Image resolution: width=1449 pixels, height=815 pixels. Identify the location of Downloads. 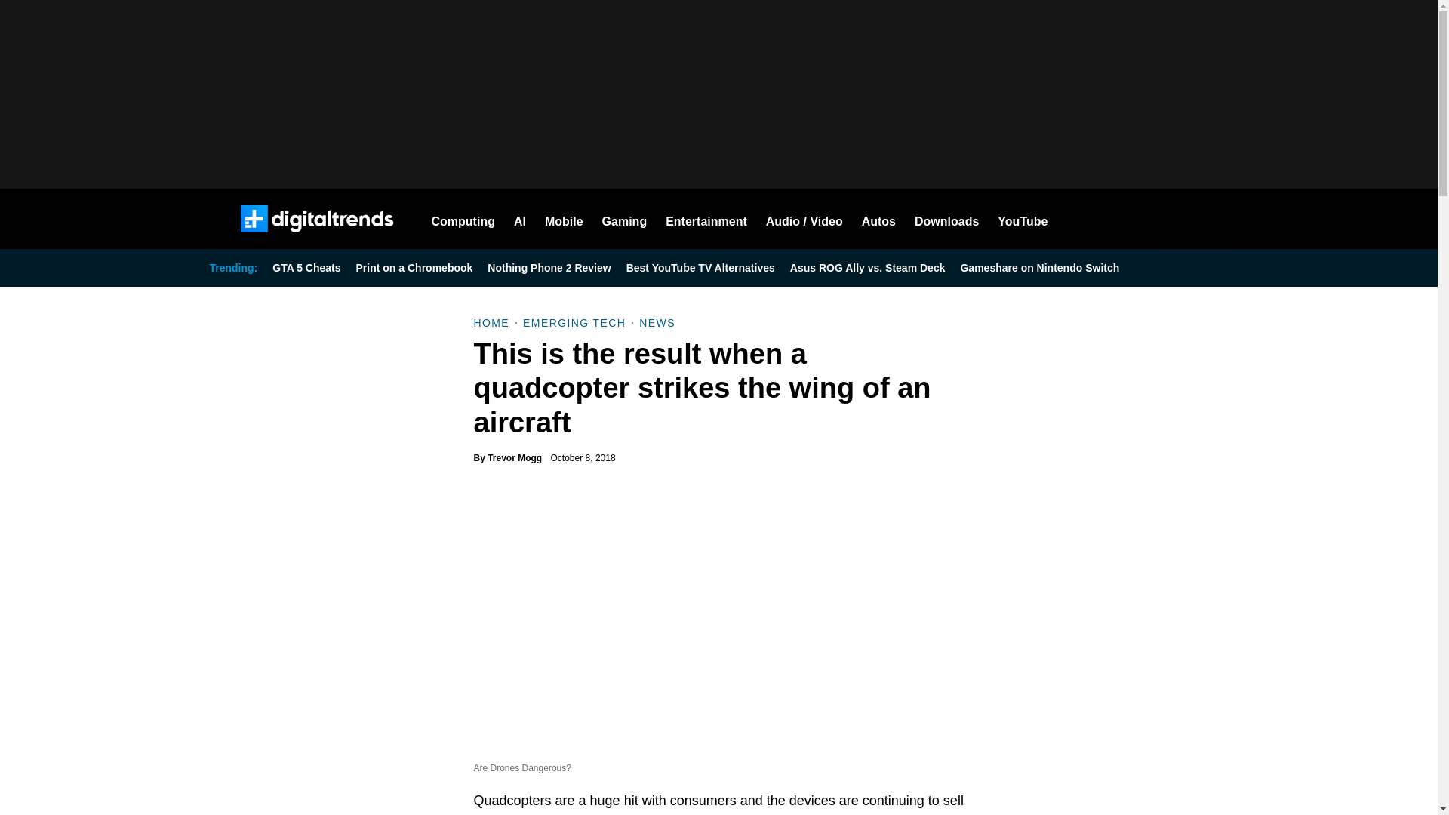
(946, 219).